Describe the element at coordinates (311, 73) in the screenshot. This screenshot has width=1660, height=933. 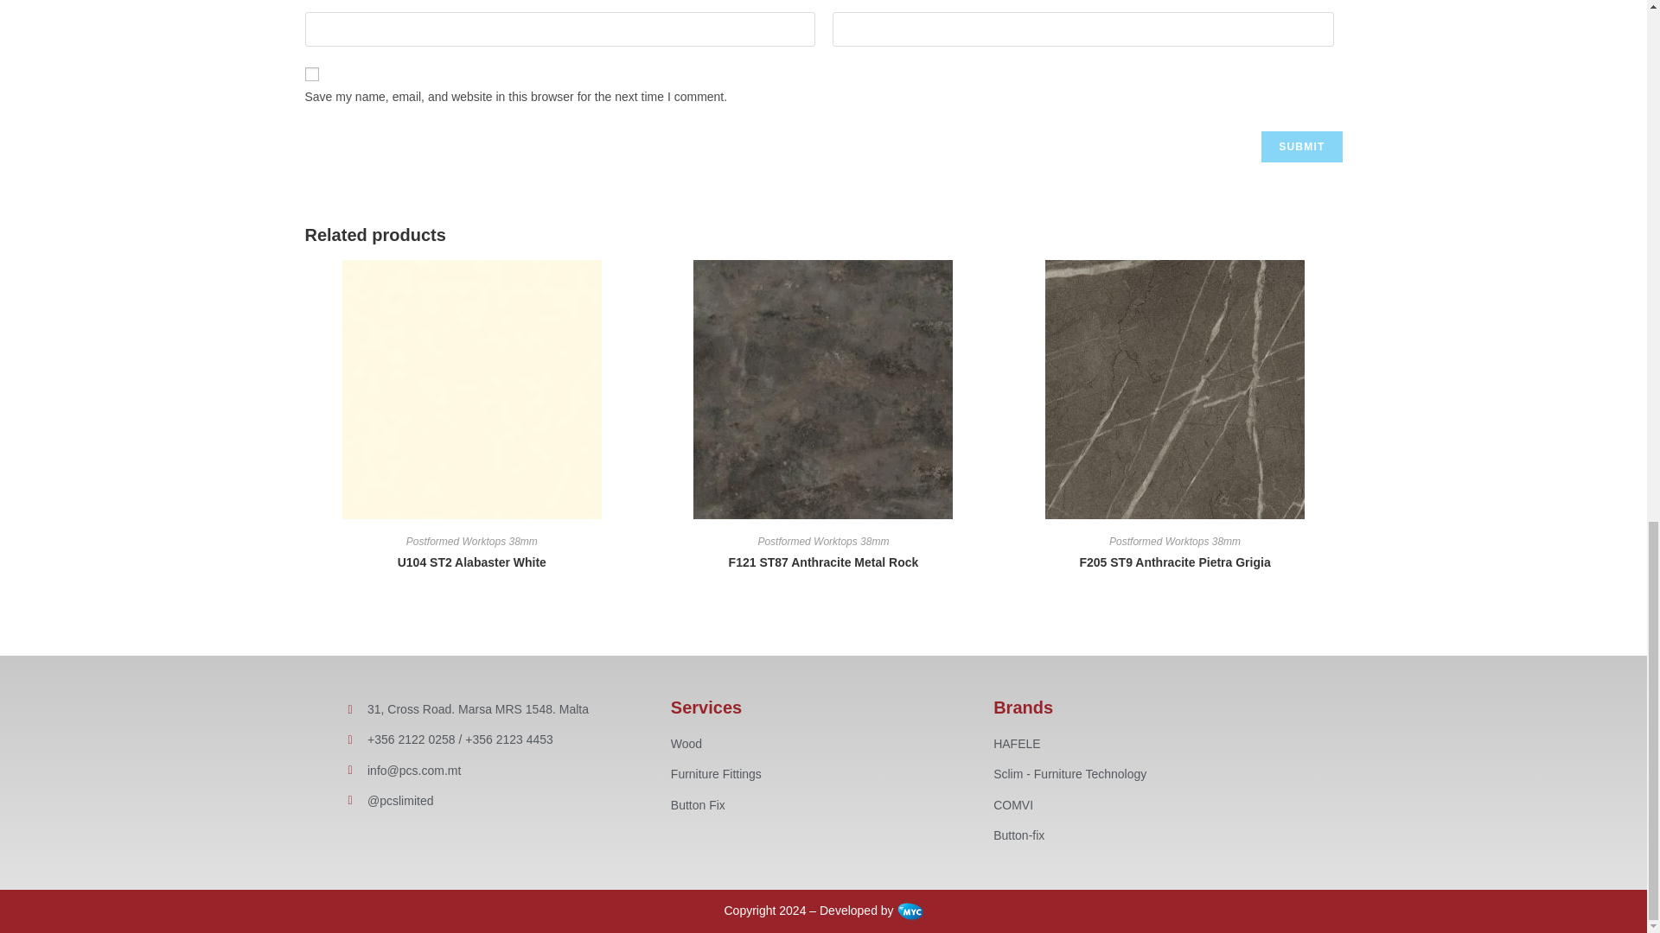
I see `yes` at that location.